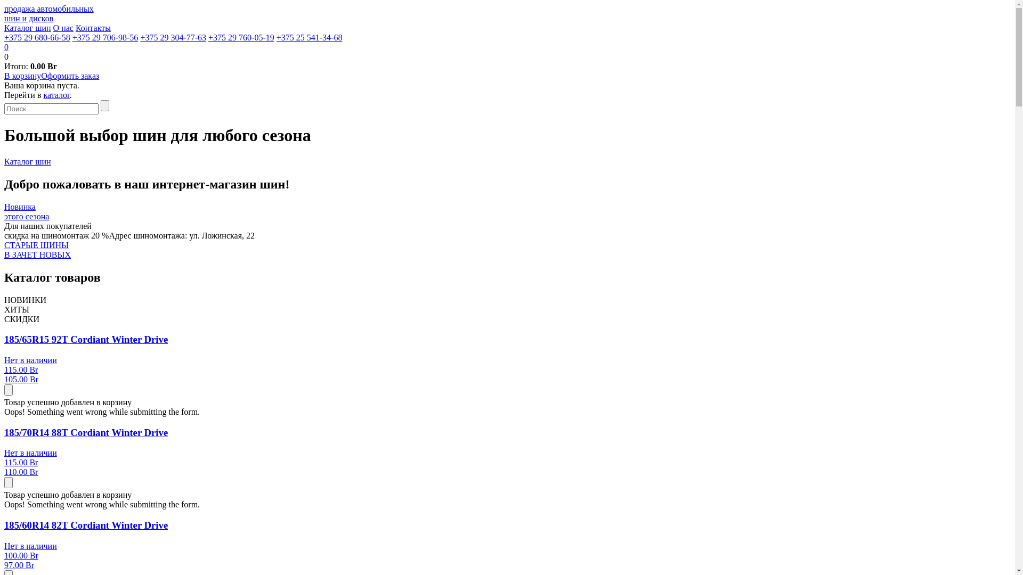 This screenshot has height=575, width=1023. What do you see at coordinates (310, 37) in the screenshot?
I see `+375 25 541-34-68` at bounding box center [310, 37].